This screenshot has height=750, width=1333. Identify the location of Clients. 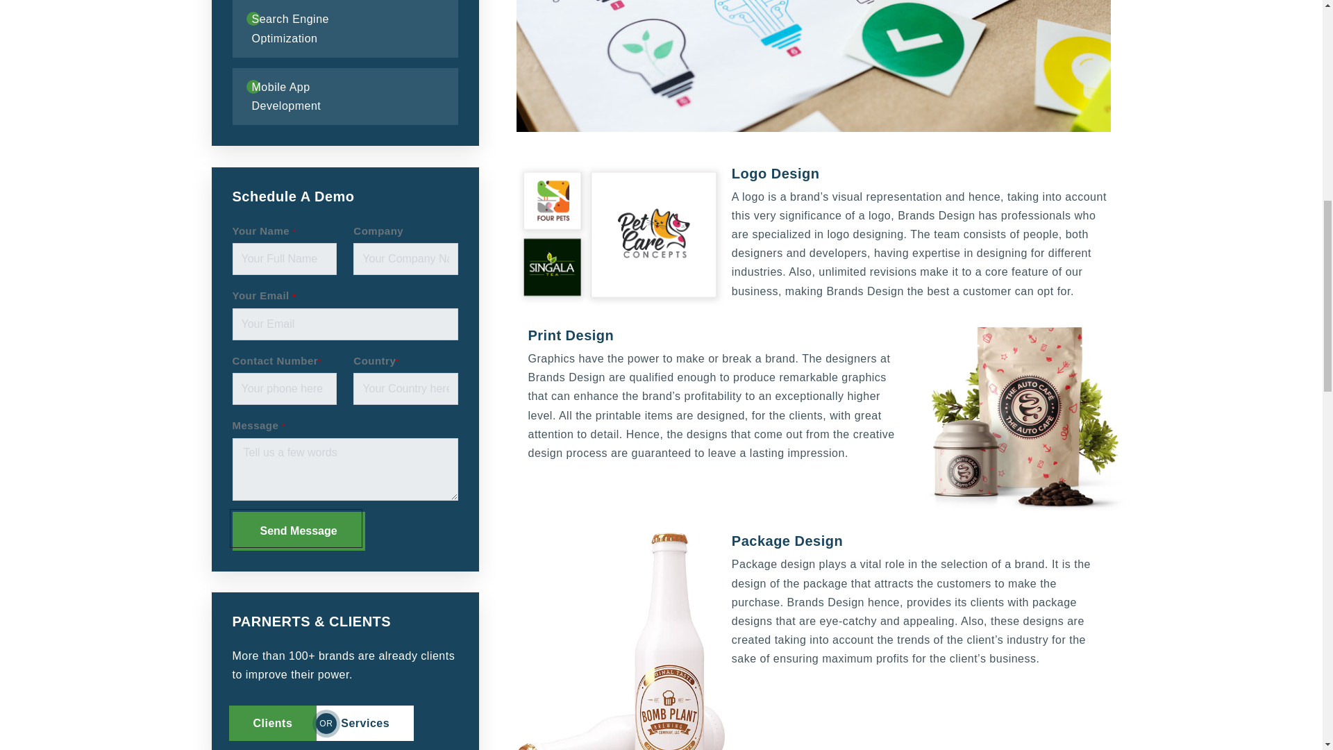
(273, 724).